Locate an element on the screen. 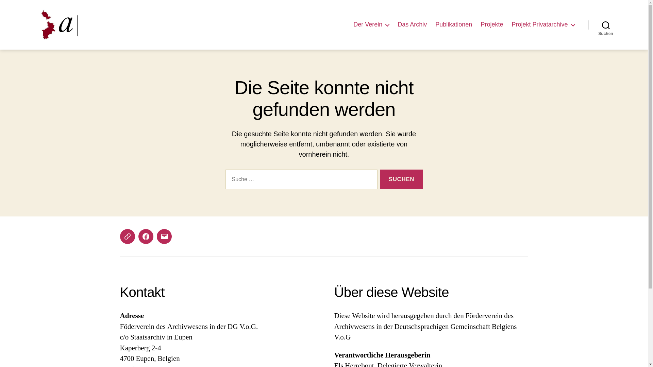 The width and height of the screenshot is (653, 367). Suchen is located at coordinates (401, 179).